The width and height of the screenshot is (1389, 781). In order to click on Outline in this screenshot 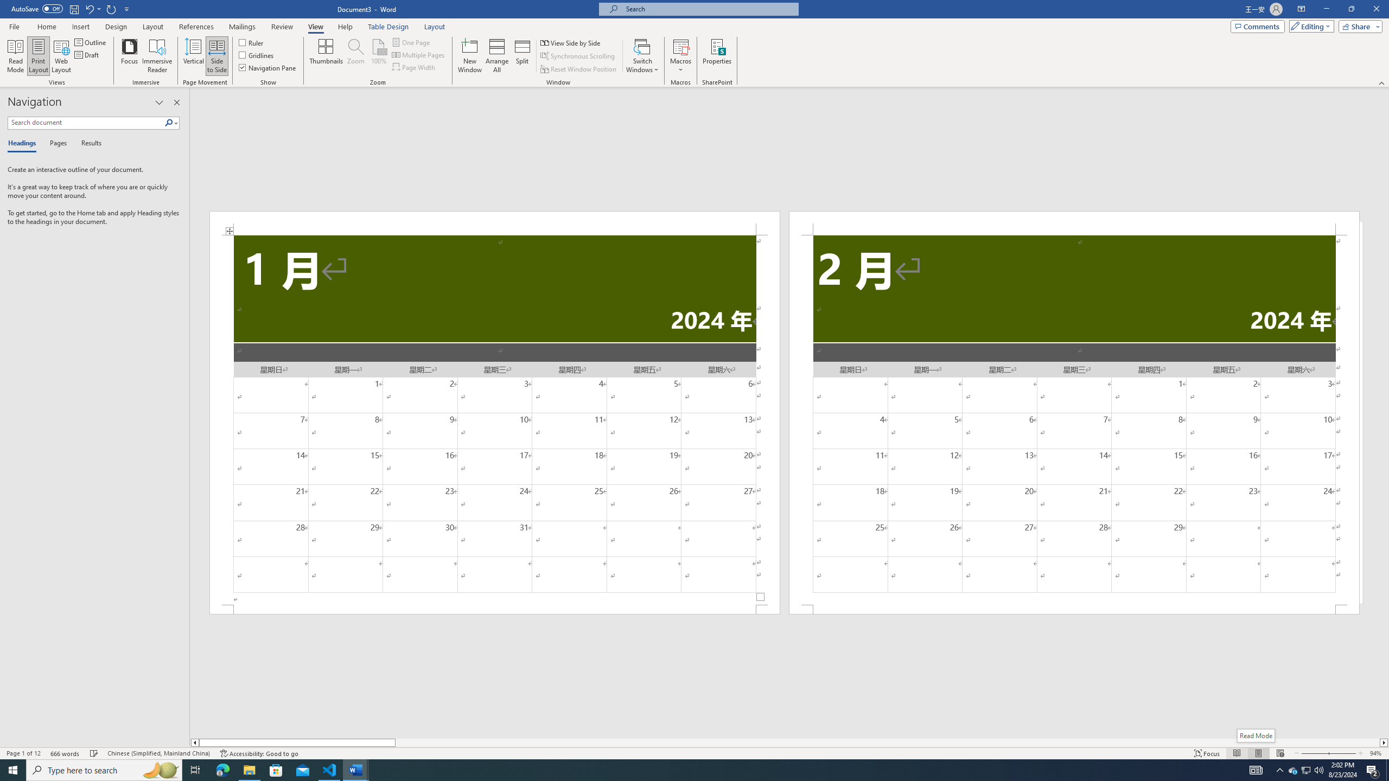, I will do `click(91, 42)`.